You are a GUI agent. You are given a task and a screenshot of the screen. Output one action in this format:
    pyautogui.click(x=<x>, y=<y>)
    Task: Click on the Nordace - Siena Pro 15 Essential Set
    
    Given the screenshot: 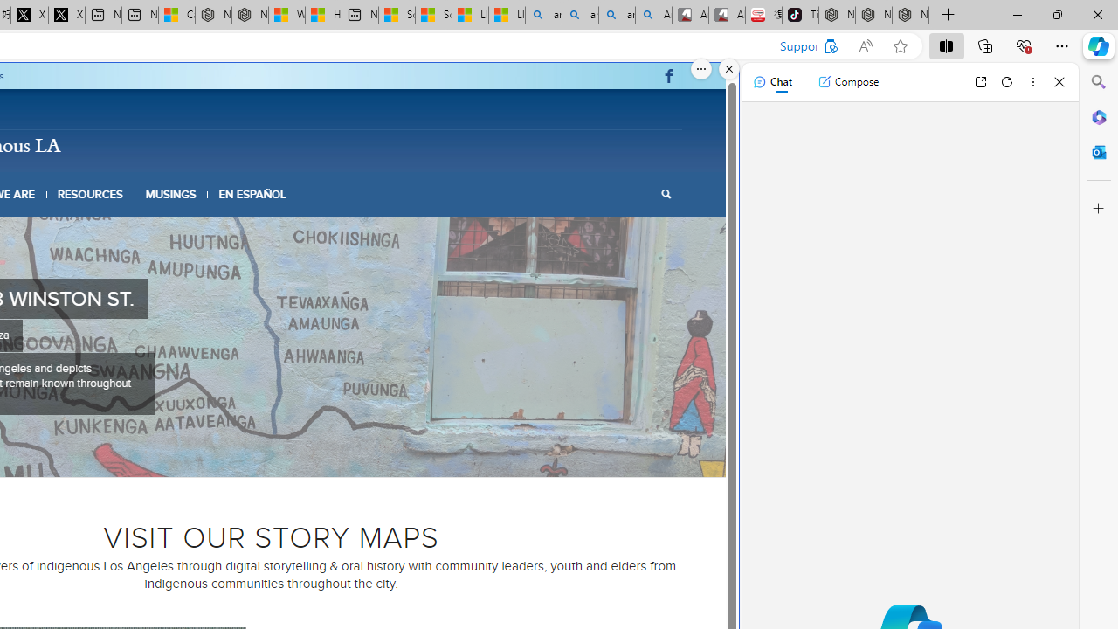 What is the action you would take?
    pyautogui.click(x=910, y=16)
    